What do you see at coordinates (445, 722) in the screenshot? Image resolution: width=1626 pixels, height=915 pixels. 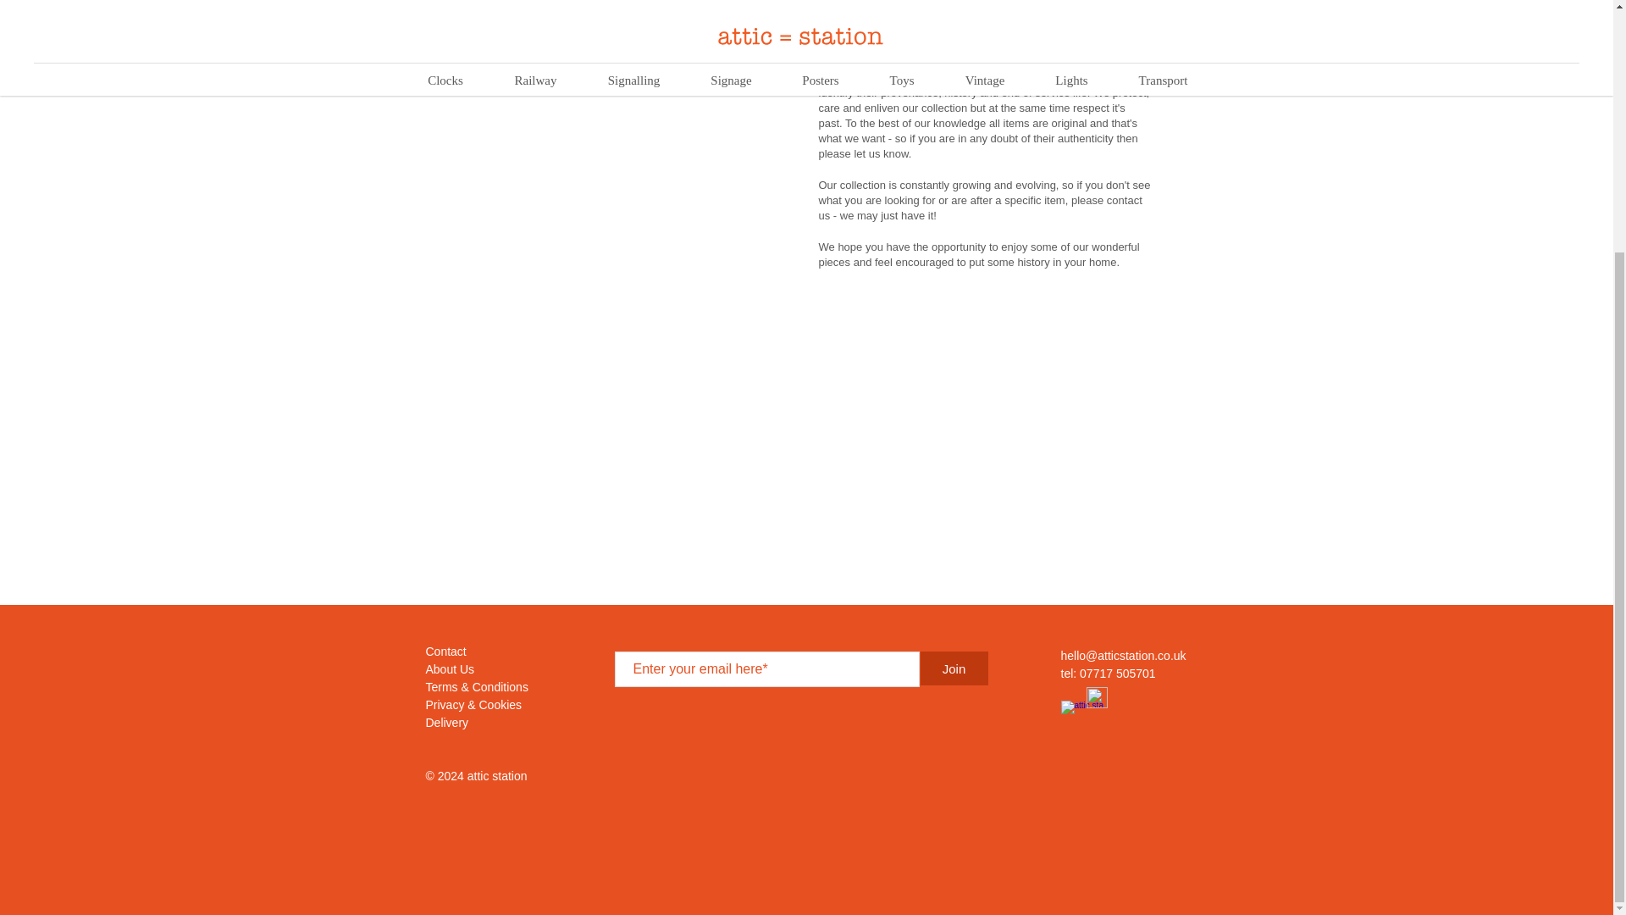 I see `Delivery` at bounding box center [445, 722].